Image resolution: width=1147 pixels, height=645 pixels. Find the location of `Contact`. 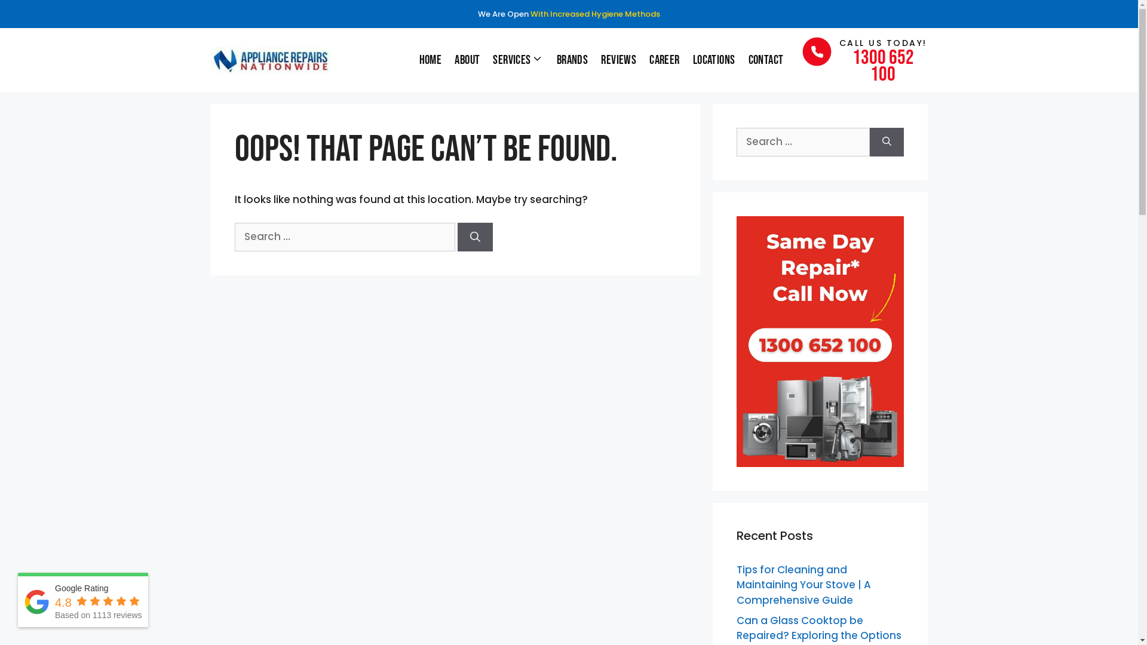

Contact is located at coordinates (766, 60).